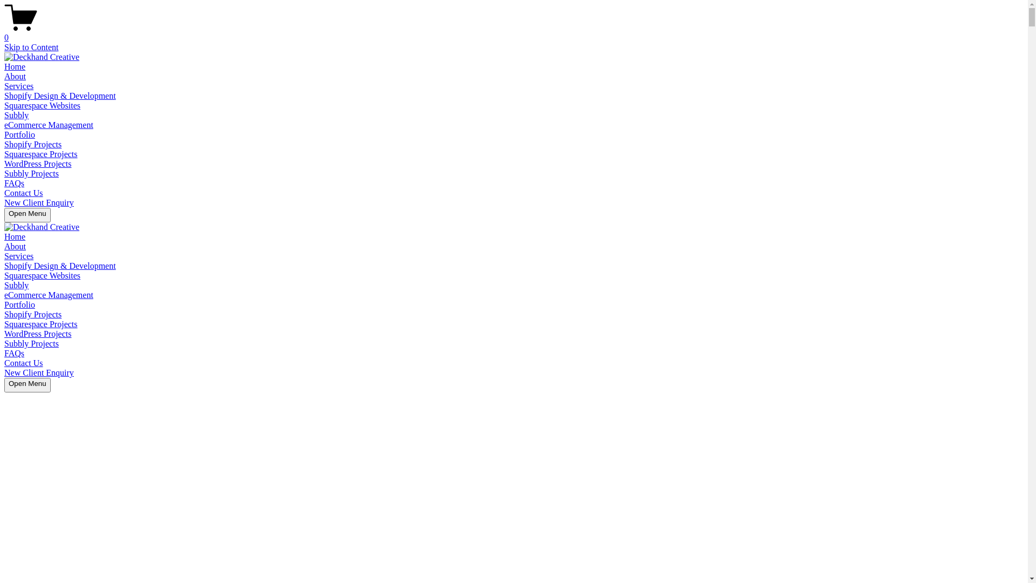 This screenshot has width=1036, height=583. Describe the element at coordinates (41, 324) in the screenshot. I see `Squarespace Projects` at that location.